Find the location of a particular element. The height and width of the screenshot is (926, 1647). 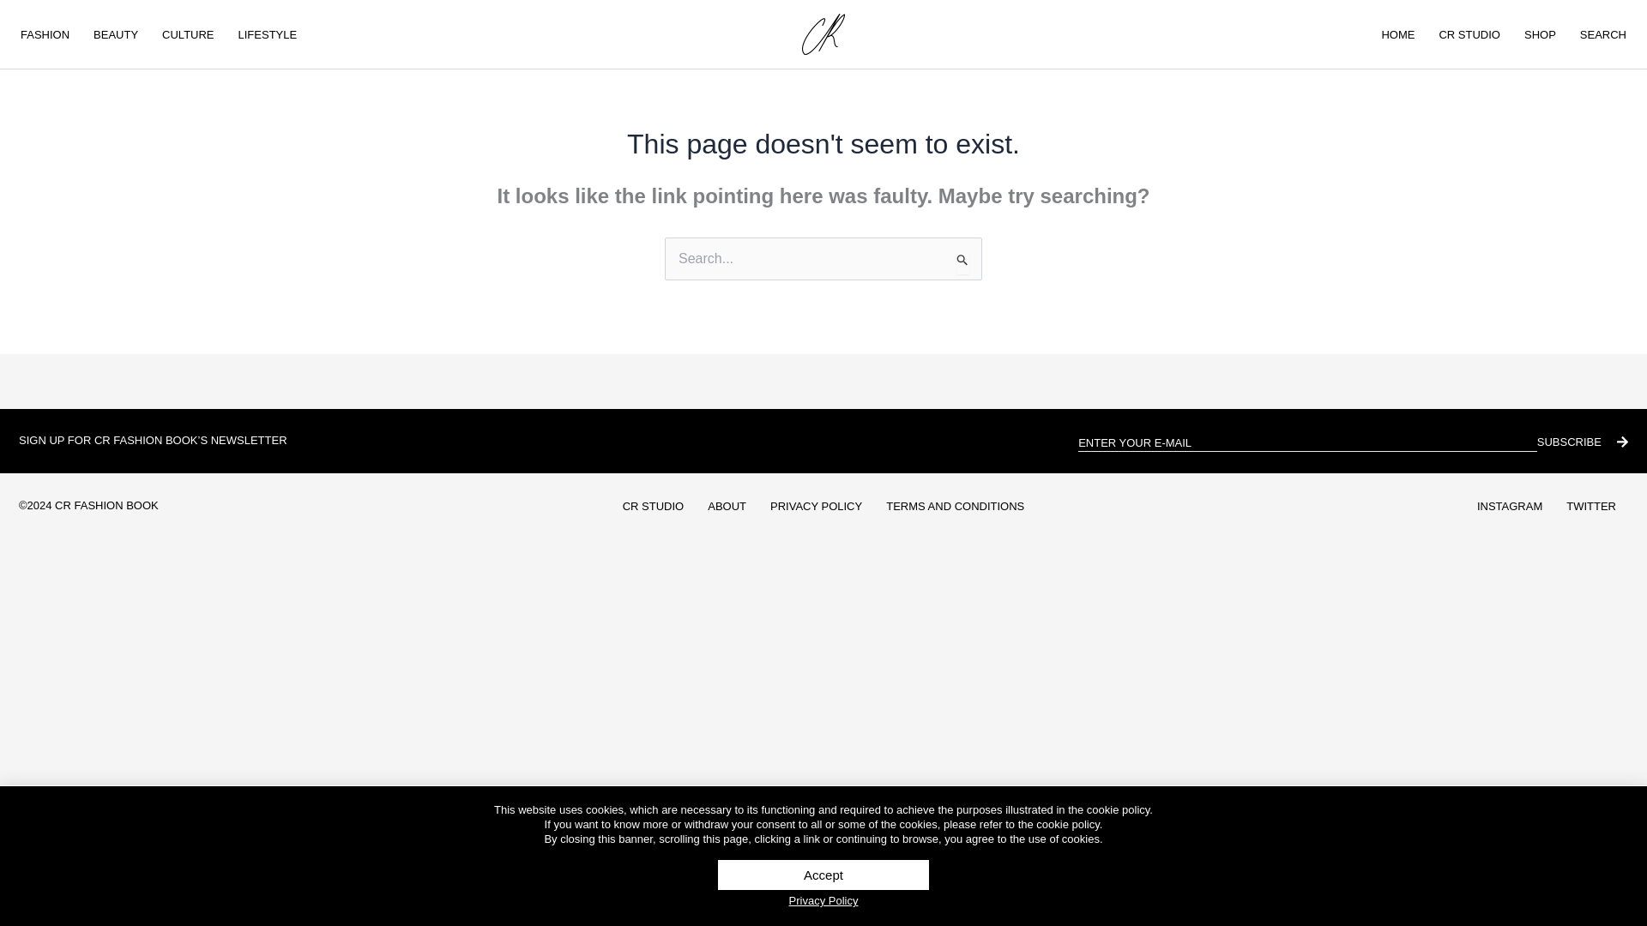

SUBSCRIBE is located at coordinates (1582, 441).